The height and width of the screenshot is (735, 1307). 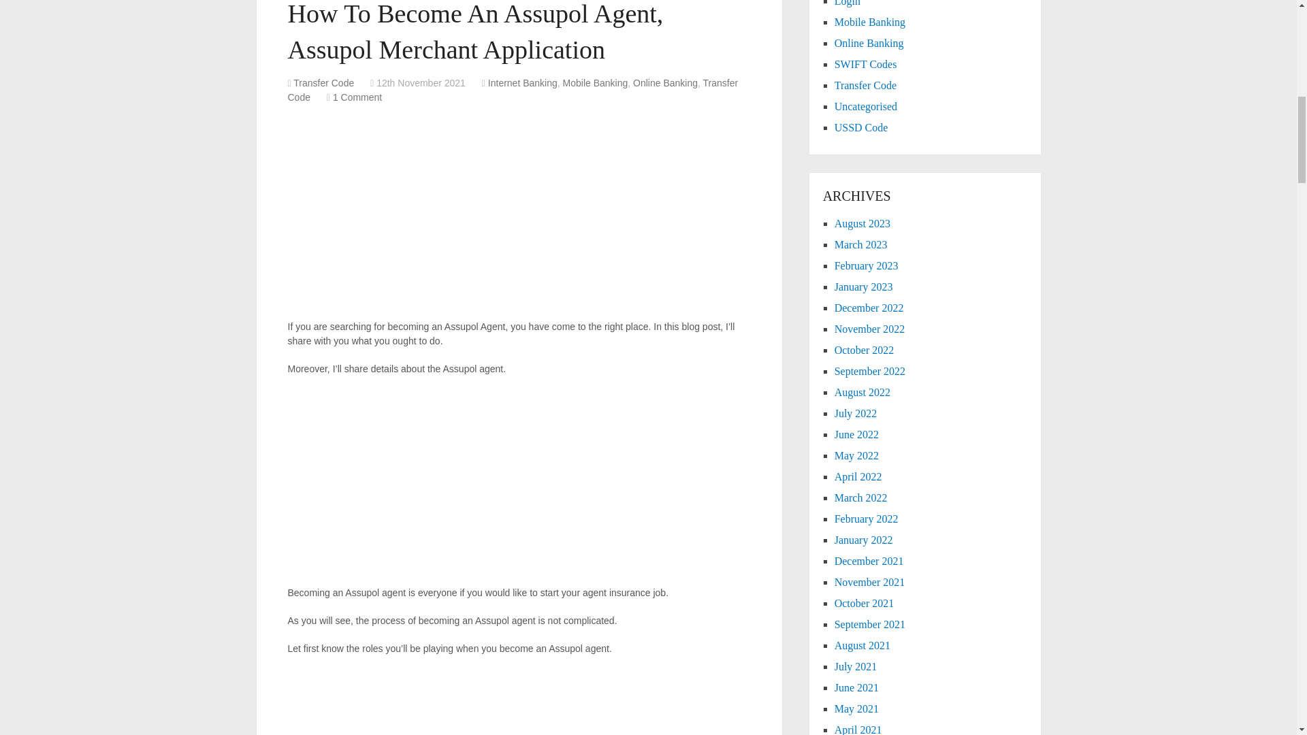 What do you see at coordinates (513, 90) in the screenshot?
I see `Transfer Code` at bounding box center [513, 90].